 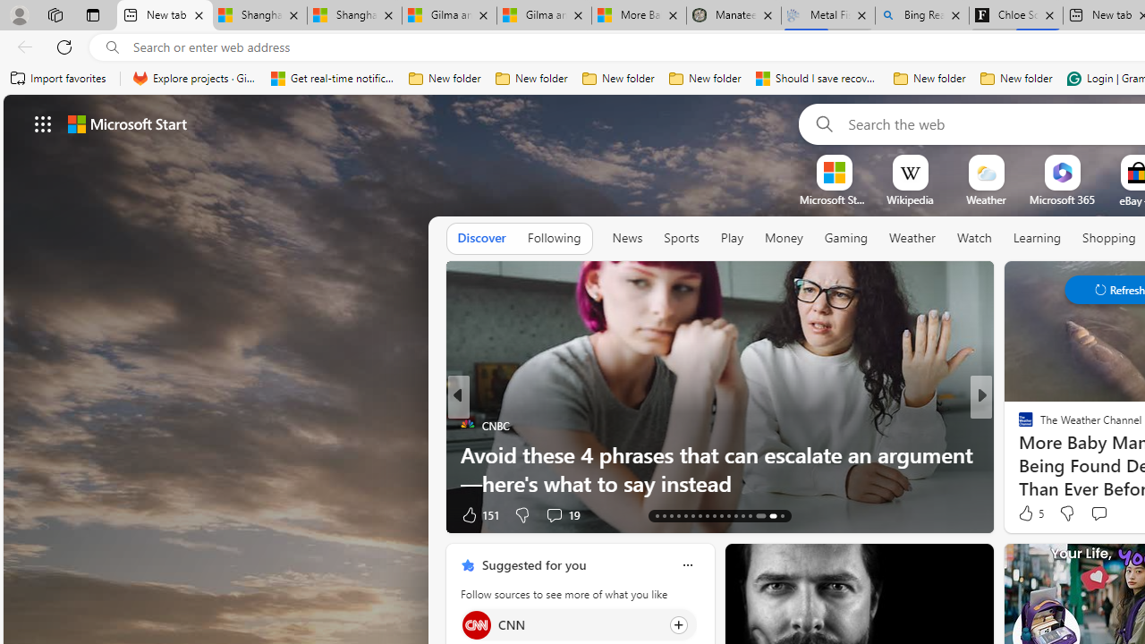 What do you see at coordinates (10, 515) in the screenshot?
I see `View comments 58 Comment` at bounding box center [10, 515].